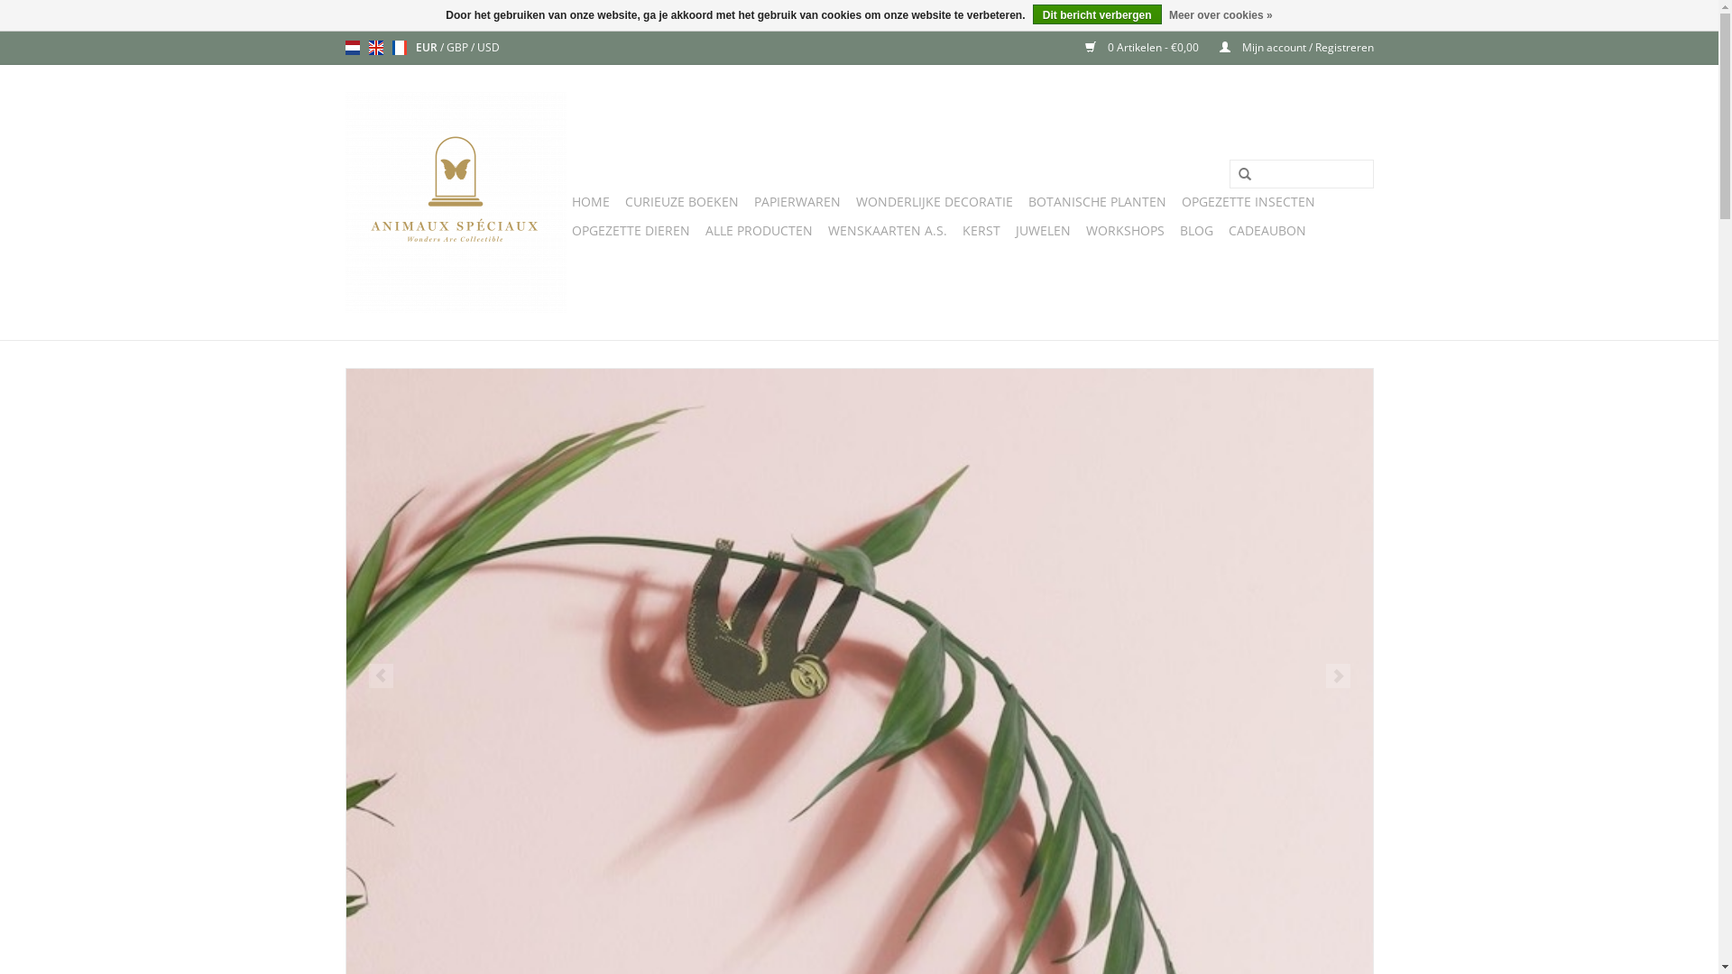 Image resolution: width=1732 pixels, height=974 pixels. I want to click on Vorige, so click(381, 676).